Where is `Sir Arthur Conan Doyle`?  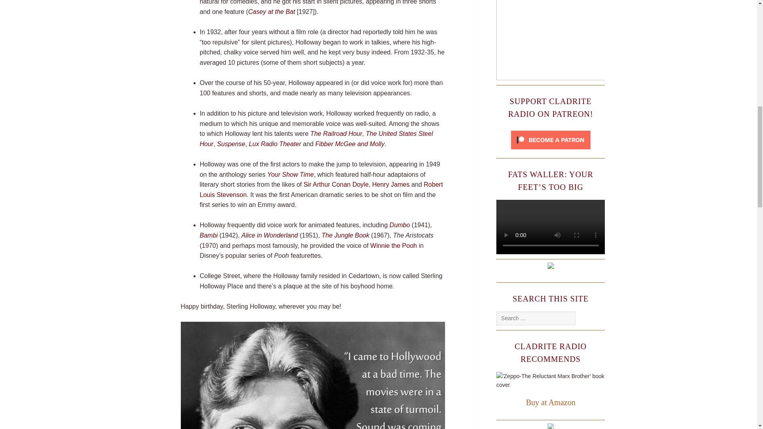
Sir Arthur Conan Doyle is located at coordinates (336, 184).